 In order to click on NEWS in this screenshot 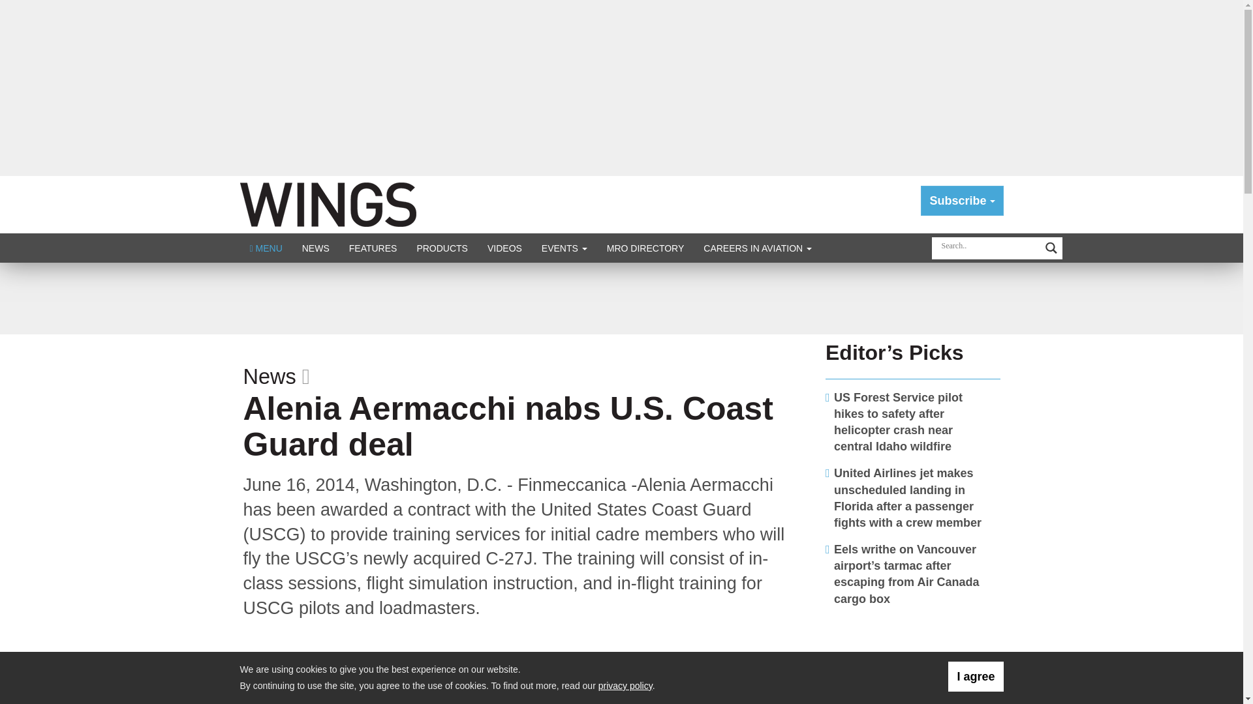, I will do `click(316, 248)`.